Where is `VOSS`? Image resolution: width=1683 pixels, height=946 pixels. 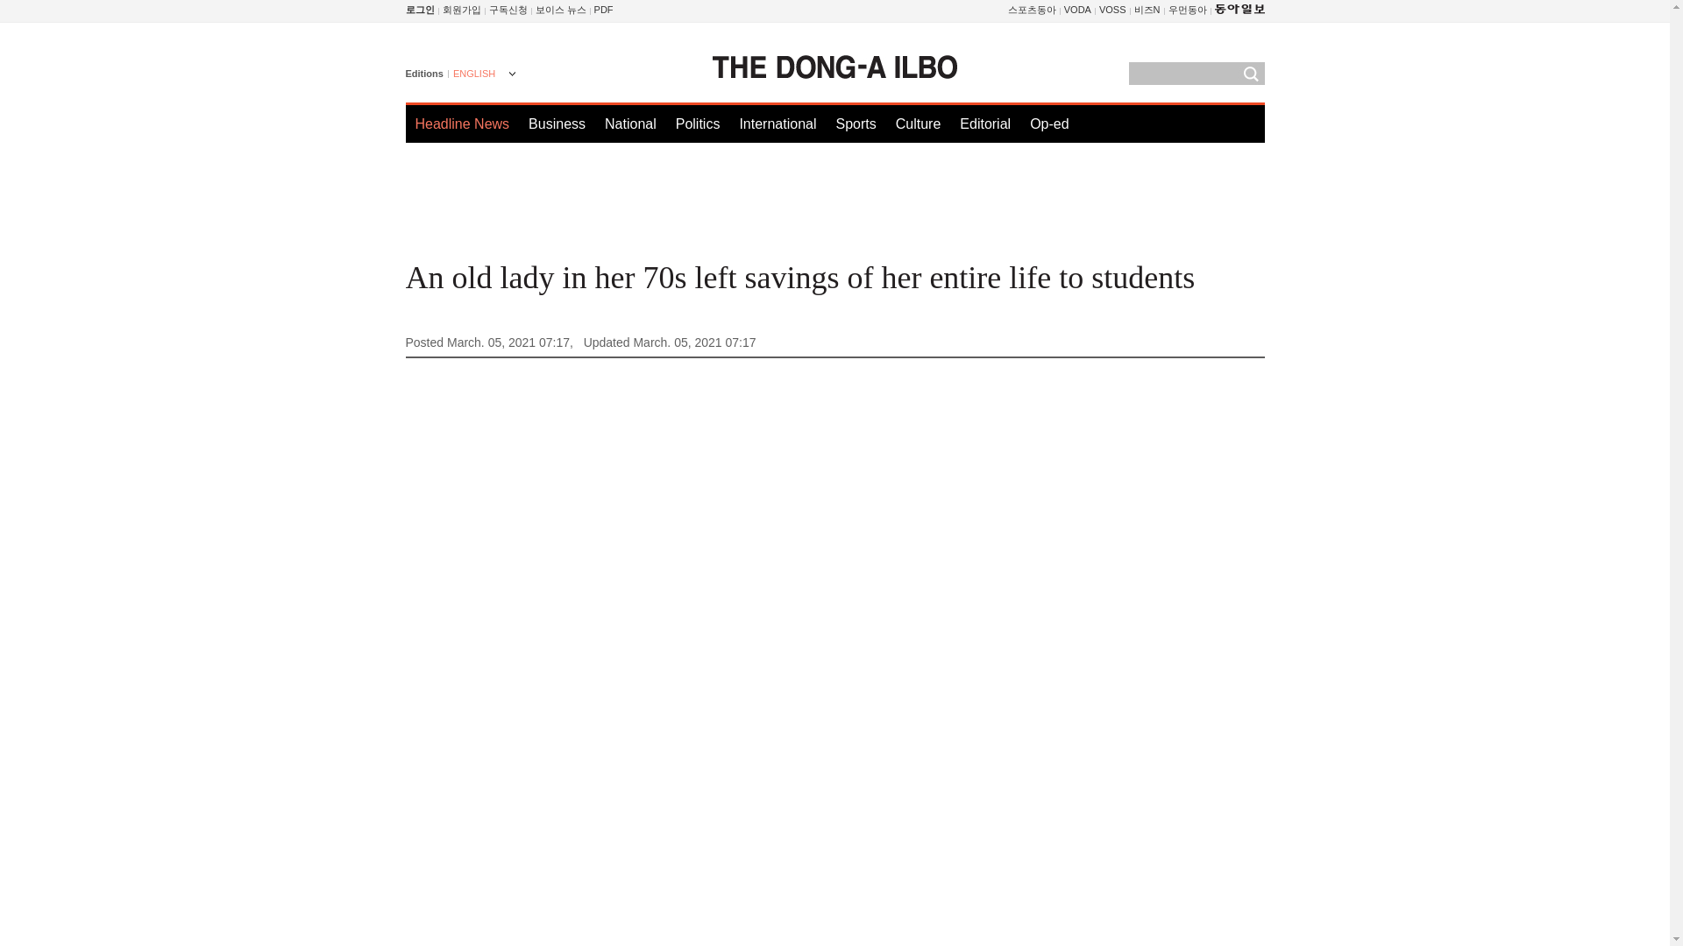 VOSS is located at coordinates (1111, 10).